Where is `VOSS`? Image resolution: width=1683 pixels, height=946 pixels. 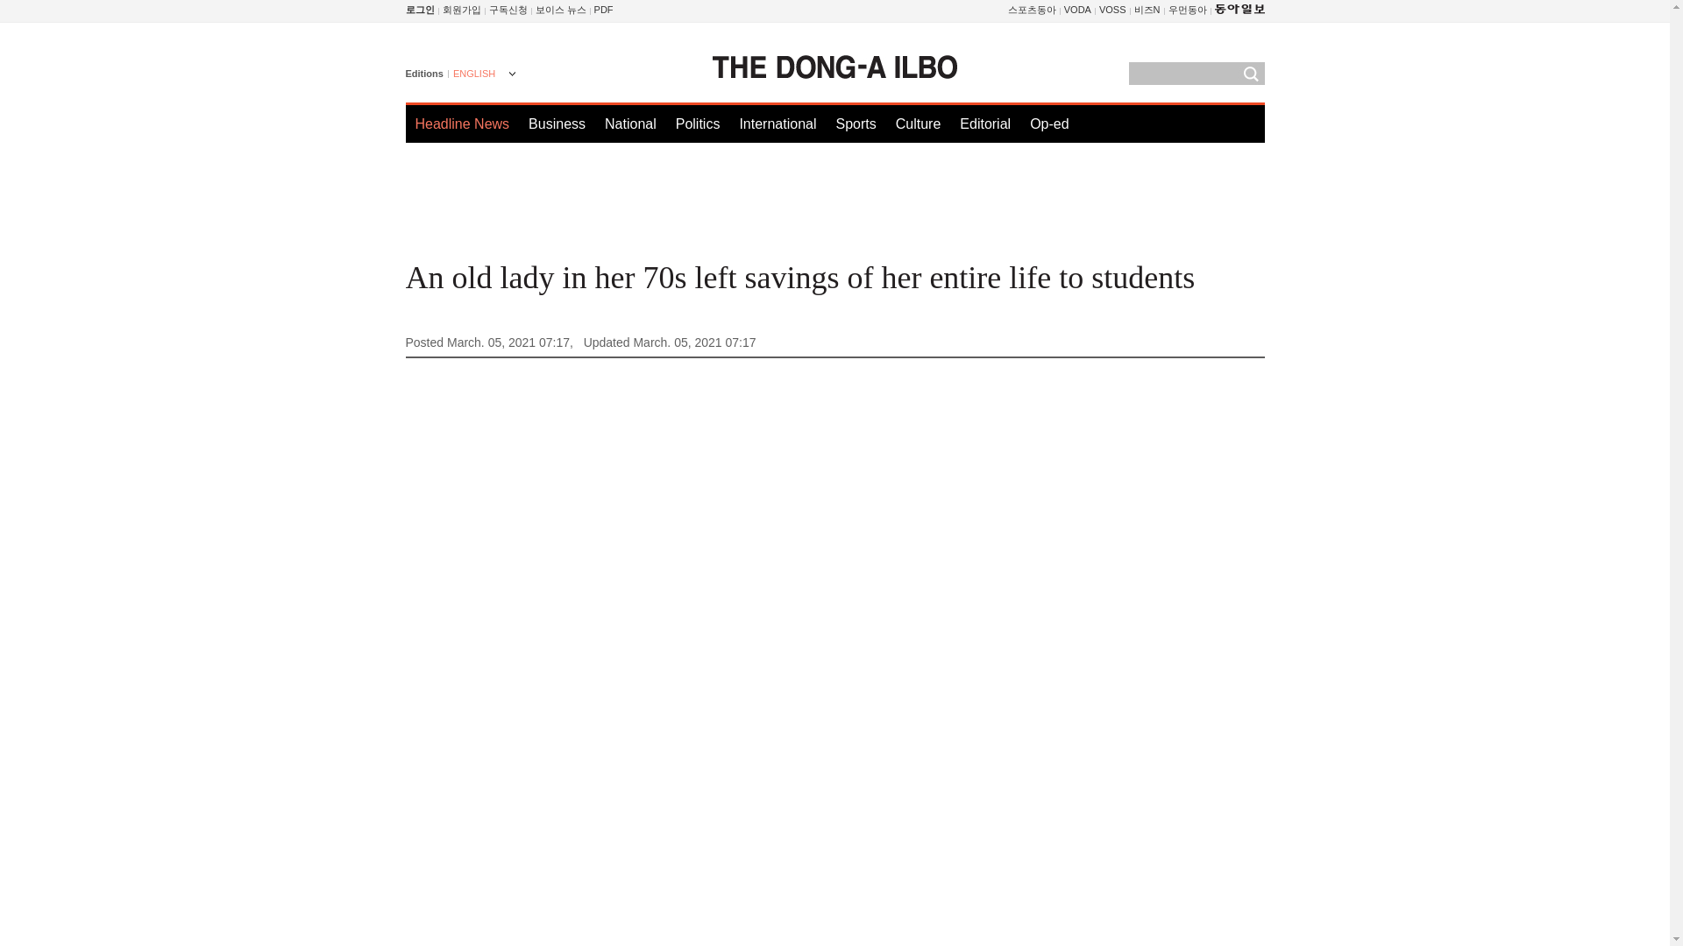 VOSS is located at coordinates (1111, 10).